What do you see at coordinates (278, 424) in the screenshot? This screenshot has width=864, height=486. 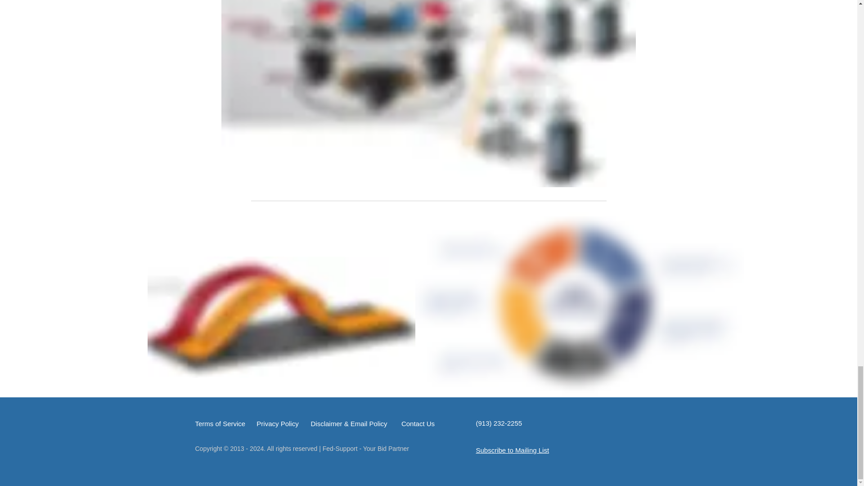 I see `Privacy Policy` at bounding box center [278, 424].